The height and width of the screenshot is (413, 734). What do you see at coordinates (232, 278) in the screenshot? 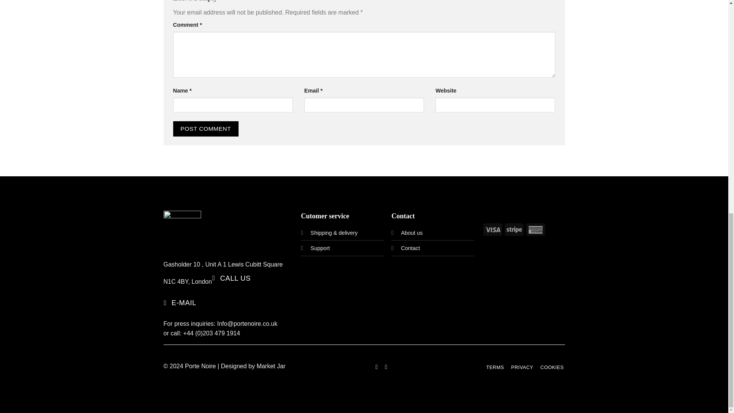
I see `CALL US` at bounding box center [232, 278].